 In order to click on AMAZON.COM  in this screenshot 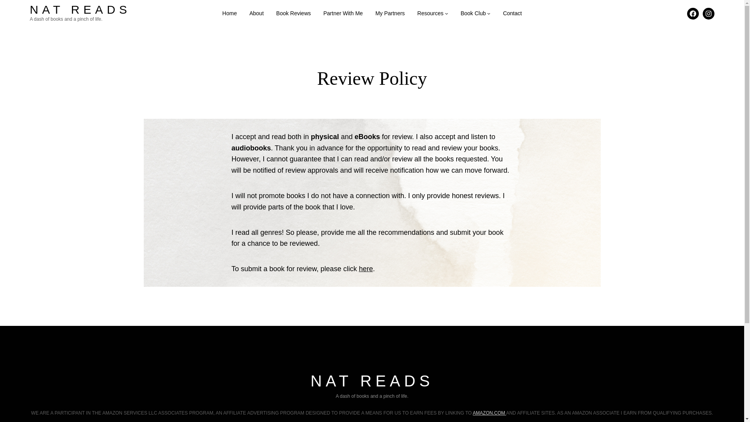, I will do `click(489, 413)`.